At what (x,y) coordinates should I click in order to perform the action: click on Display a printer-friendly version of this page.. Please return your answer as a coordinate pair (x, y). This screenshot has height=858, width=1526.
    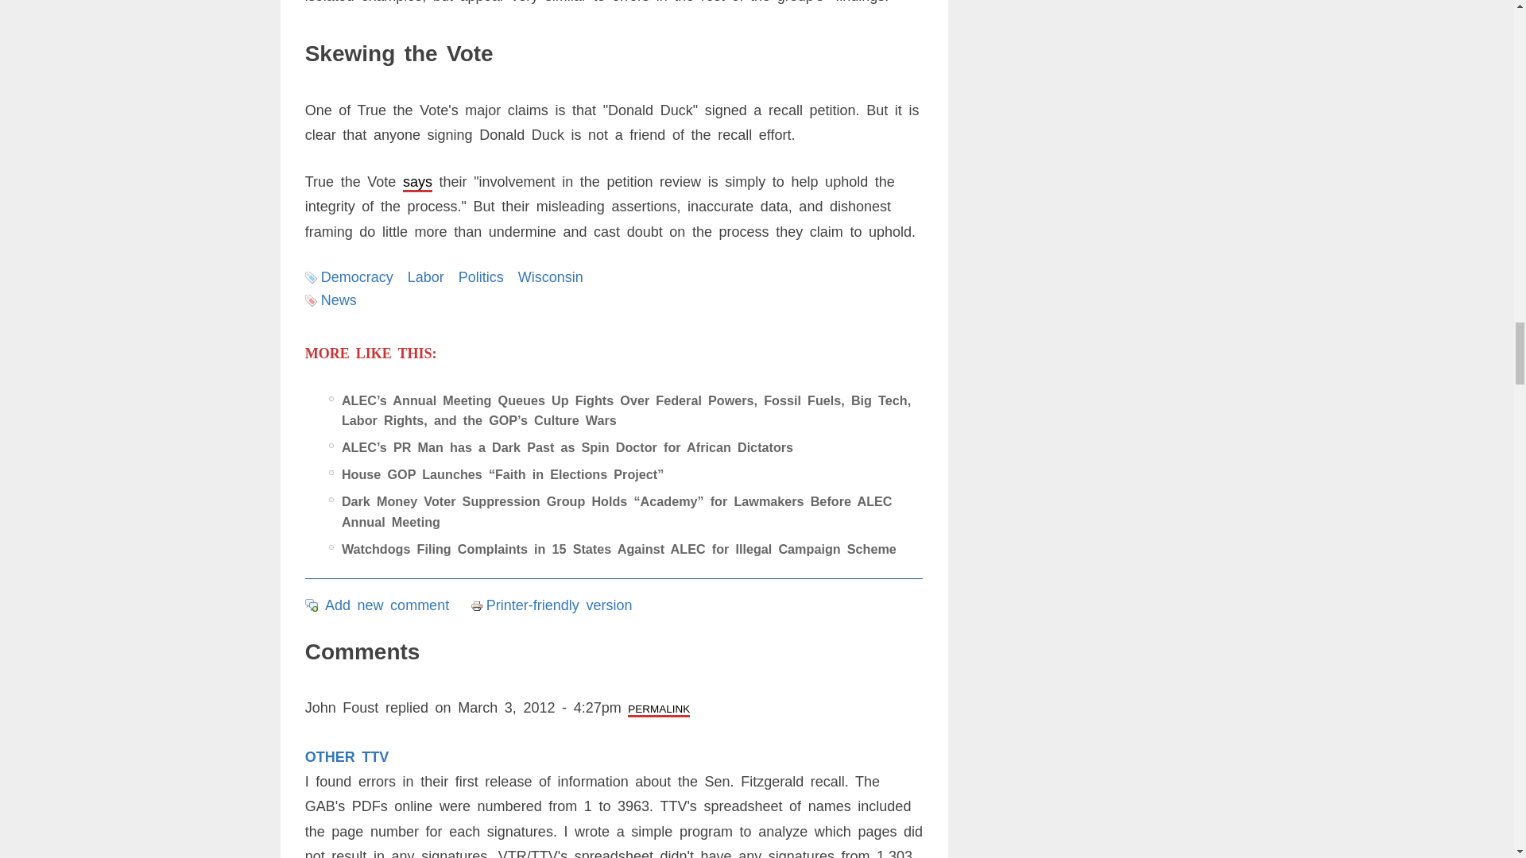
    Looking at the image, I should click on (552, 605).